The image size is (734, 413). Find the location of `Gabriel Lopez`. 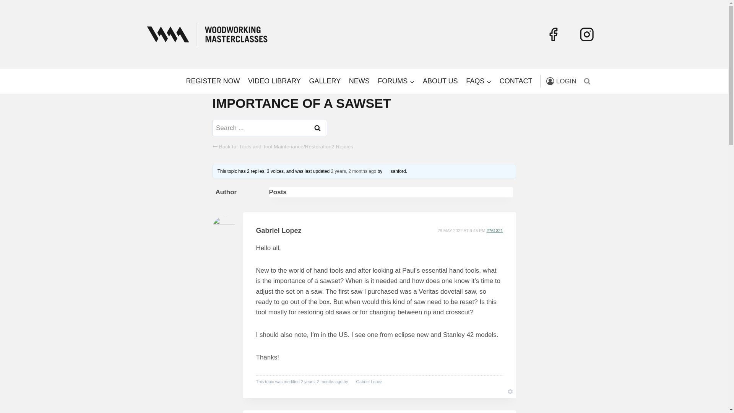

Gabriel Lopez is located at coordinates (365, 382).